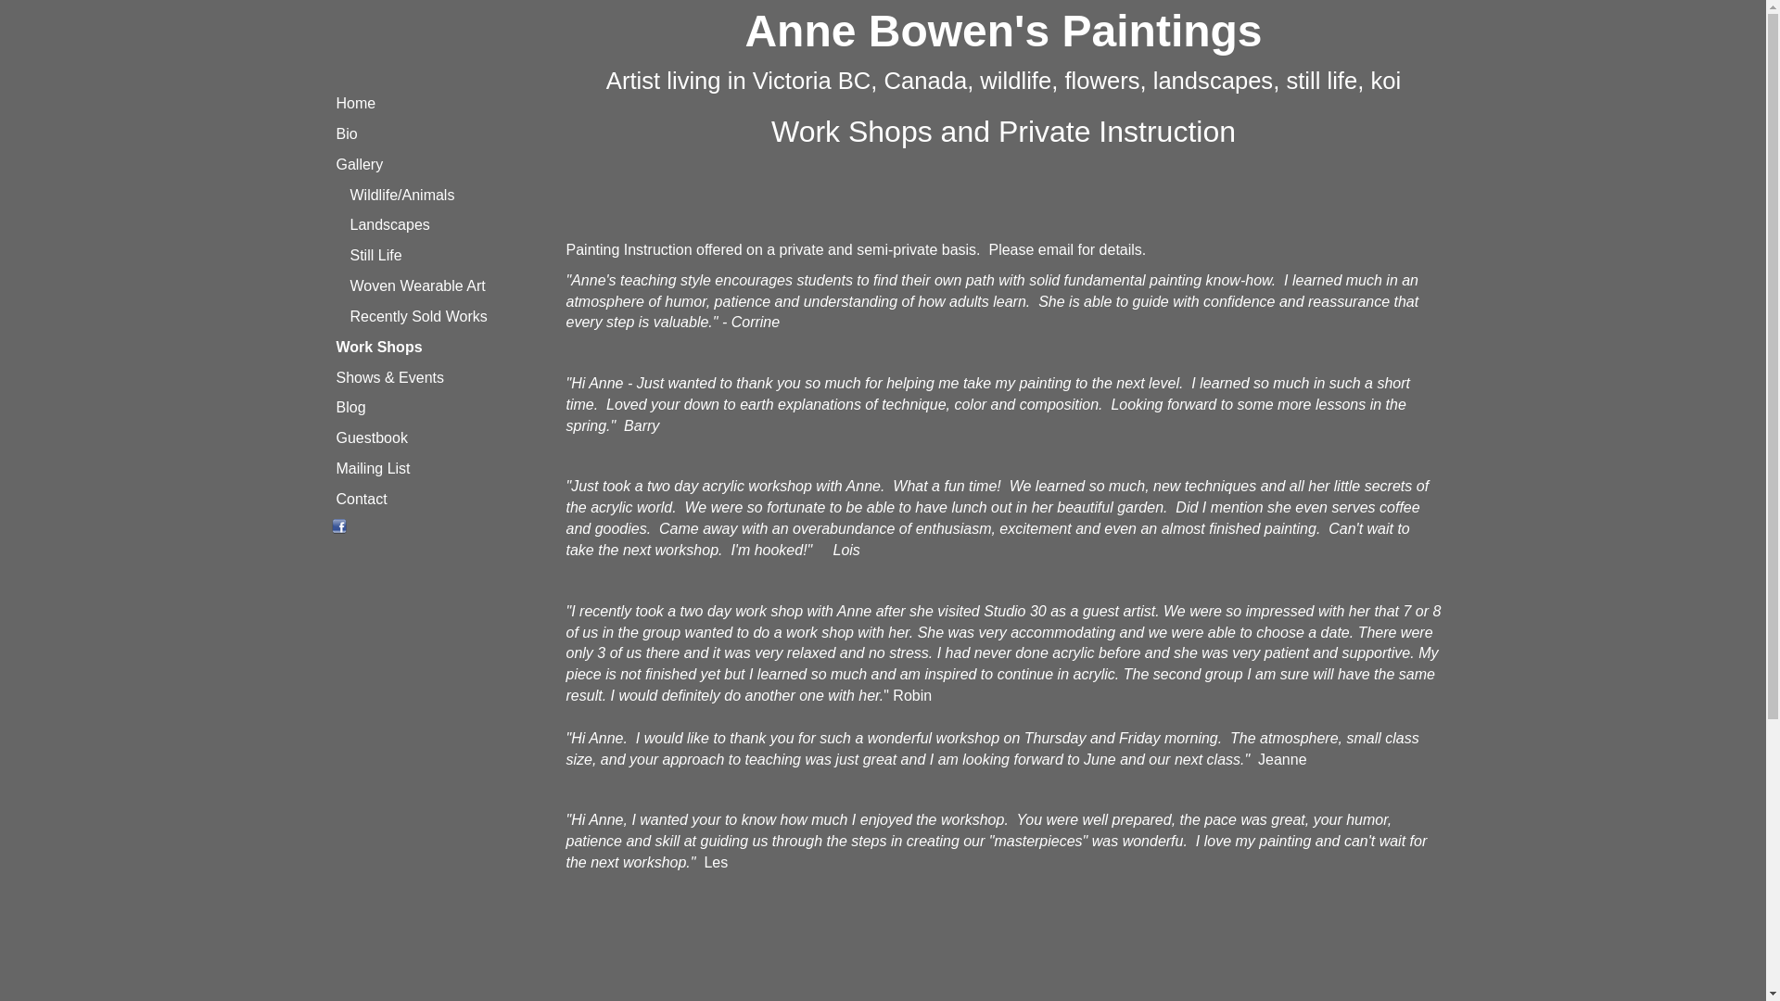 This screenshot has width=1780, height=1001. I want to click on Work Shops, so click(445, 348).